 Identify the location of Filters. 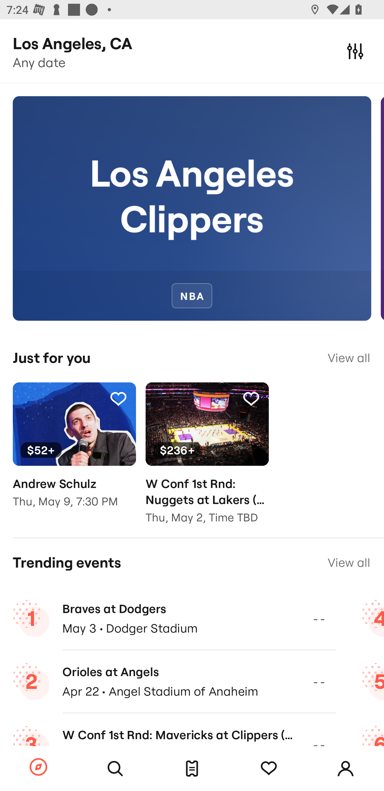
(355, 51).